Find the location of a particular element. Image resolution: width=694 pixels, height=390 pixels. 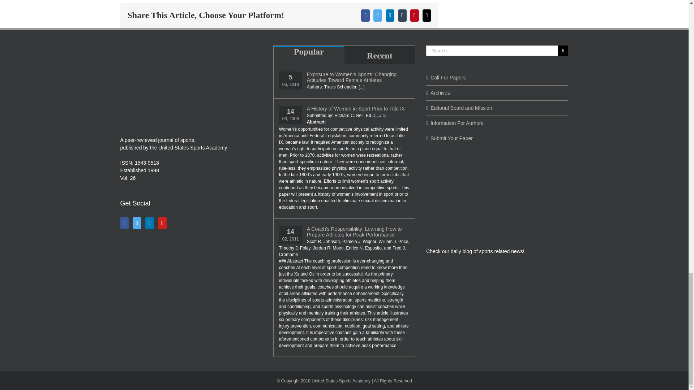

Email is located at coordinates (427, 15).